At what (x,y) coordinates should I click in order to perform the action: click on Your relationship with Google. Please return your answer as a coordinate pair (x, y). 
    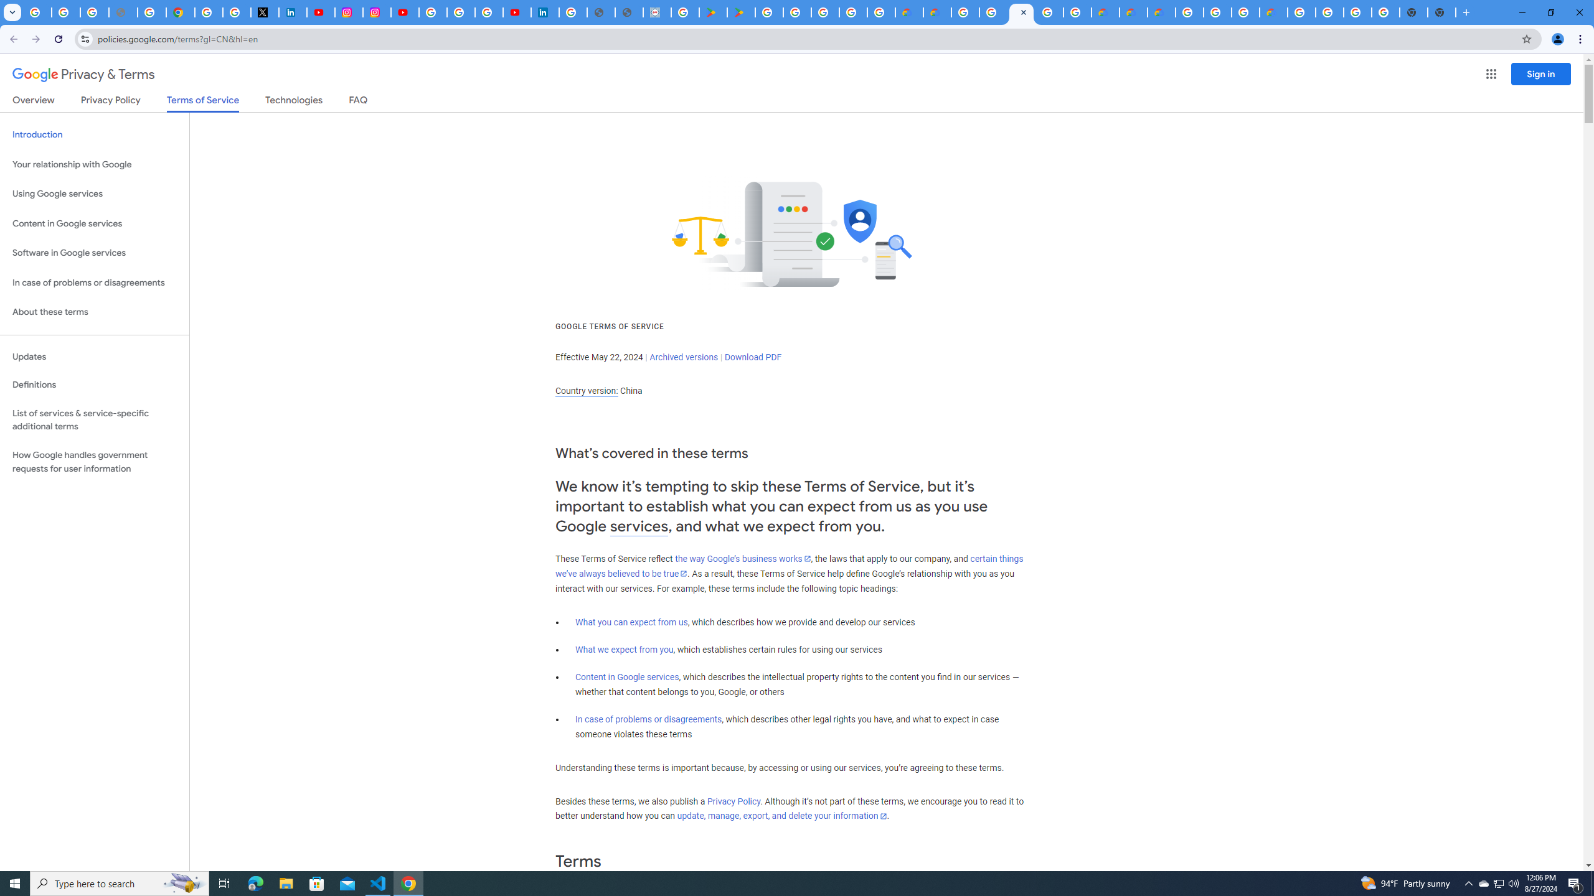
    Looking at the image, I should click on (95, 164).